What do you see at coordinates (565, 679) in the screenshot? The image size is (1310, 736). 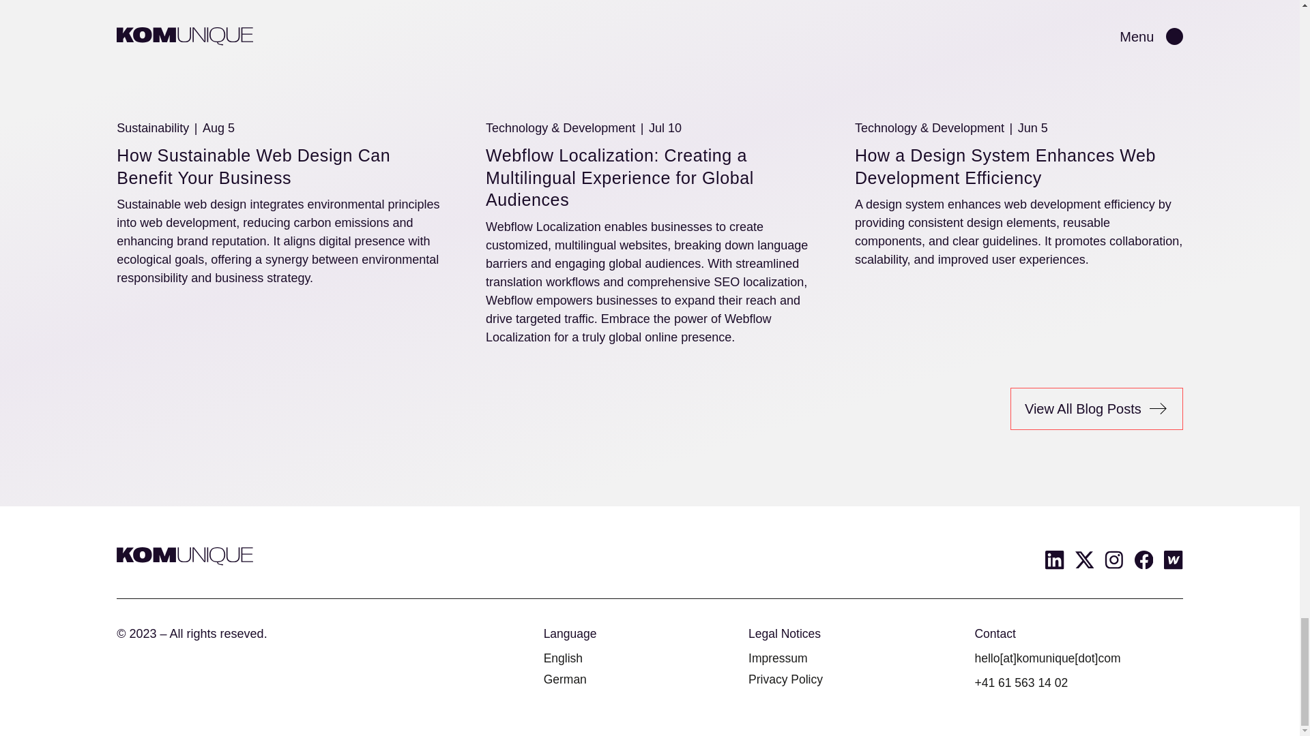 I see `German` at bounding box center [565, 679].